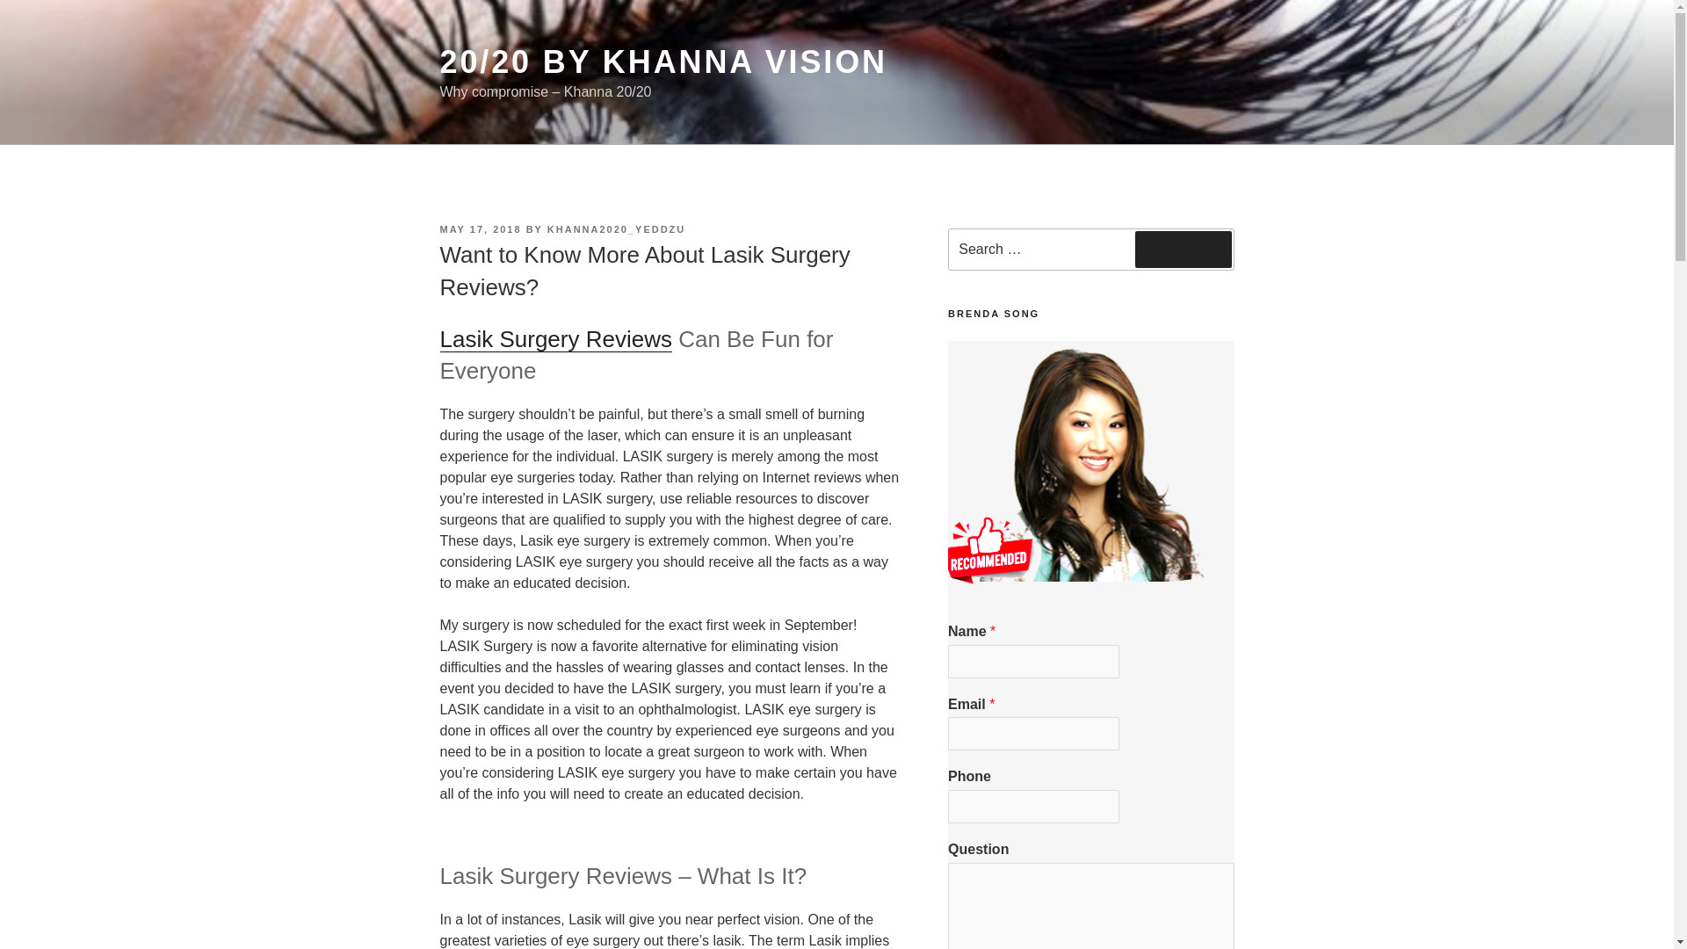 The width and height of the screenshot is (1687, 949). I want to click on Search, so click(1183, 250).